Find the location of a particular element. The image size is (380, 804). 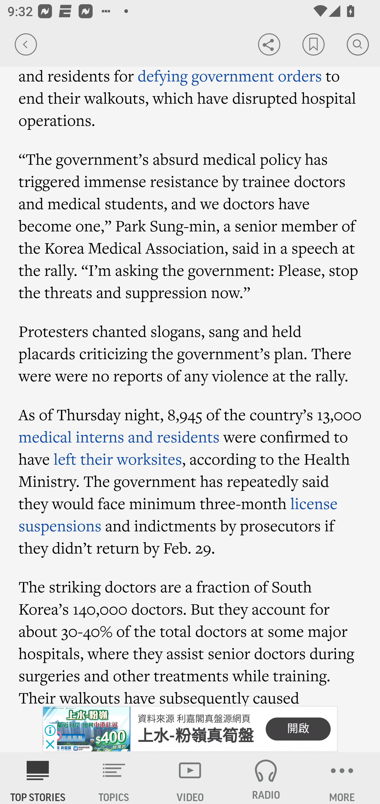

開啟 is located at coordinates (298, 729).